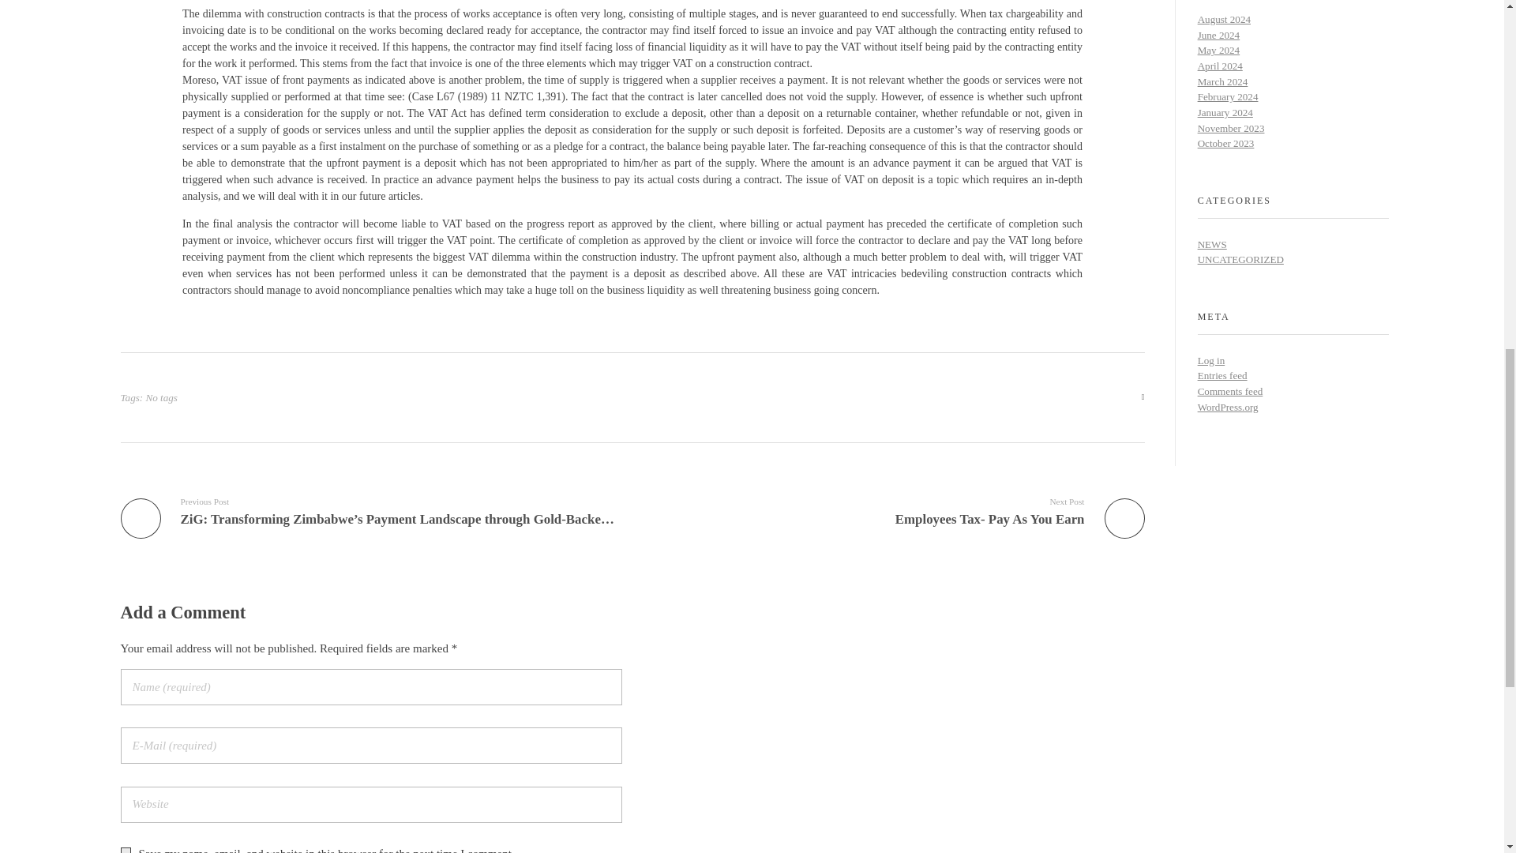 The image size is (1516, 853). Describe the element at coordinates (125, 850) in the screenshot. I see `yes` at that location.